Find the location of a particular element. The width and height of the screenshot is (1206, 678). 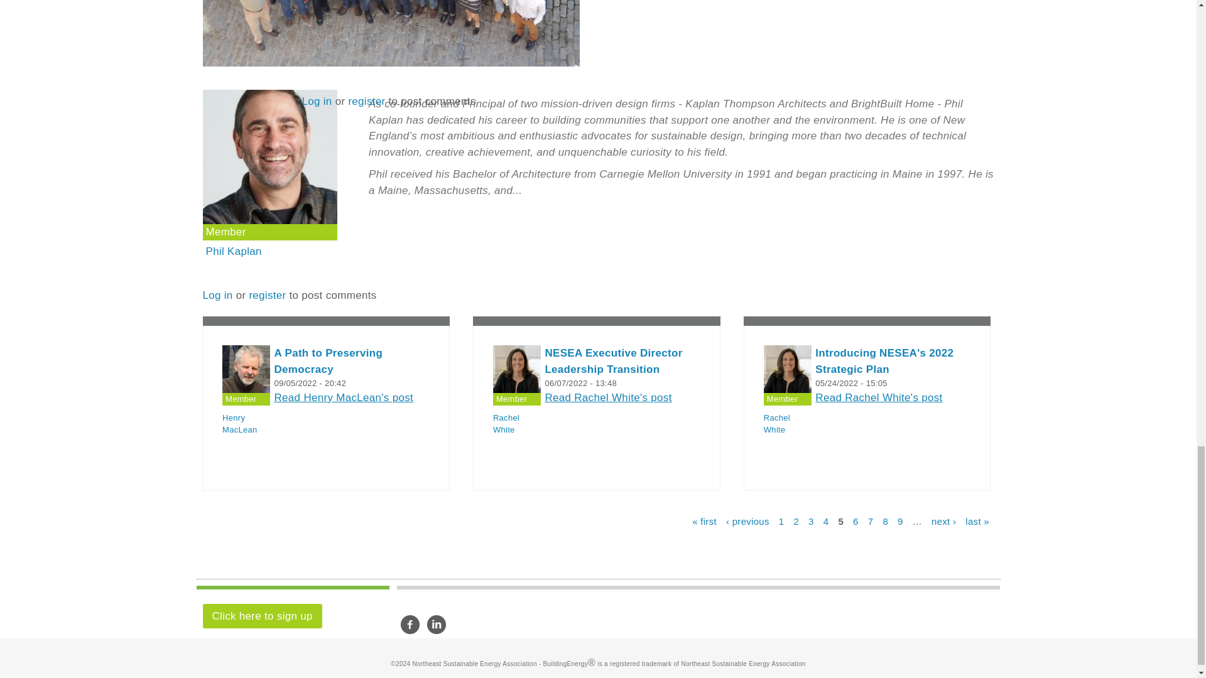

Go to last page is located at coordinates (977, 520).